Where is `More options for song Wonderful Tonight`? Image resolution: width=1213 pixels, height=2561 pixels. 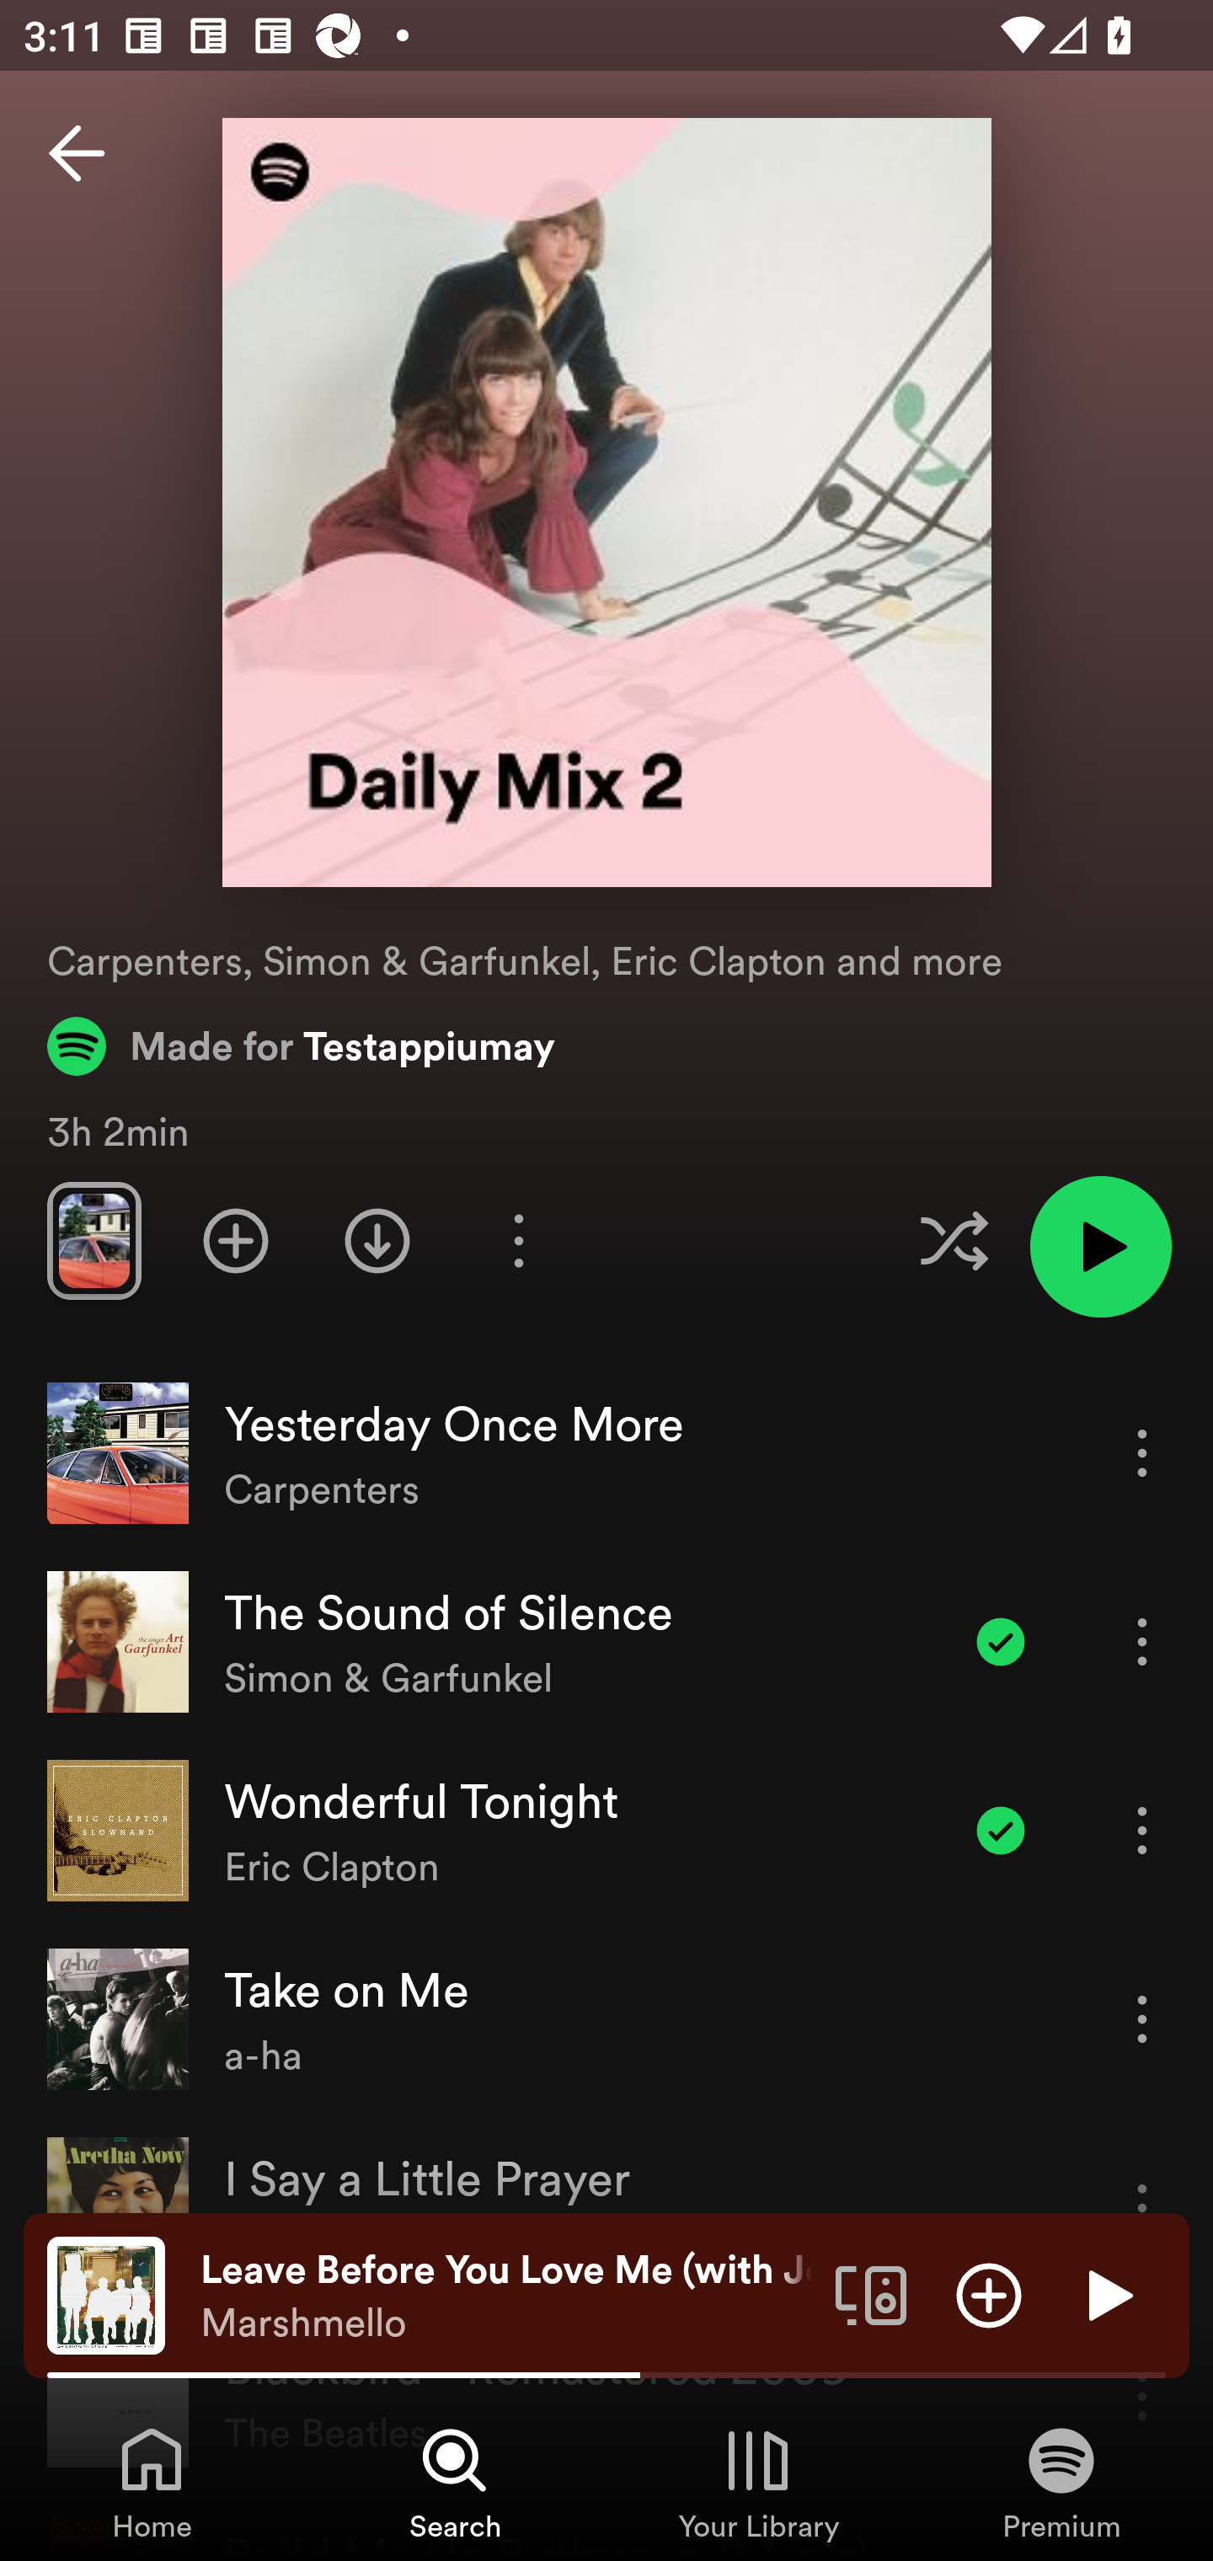 More options for song Wonderful Tonight is located at coordinates (1142, 1830).